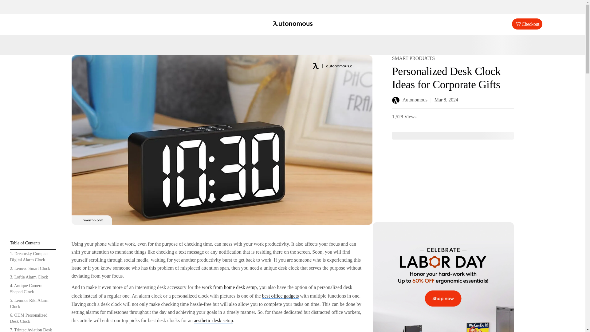  I want to click on work from home desk setup, so click(229, 287).